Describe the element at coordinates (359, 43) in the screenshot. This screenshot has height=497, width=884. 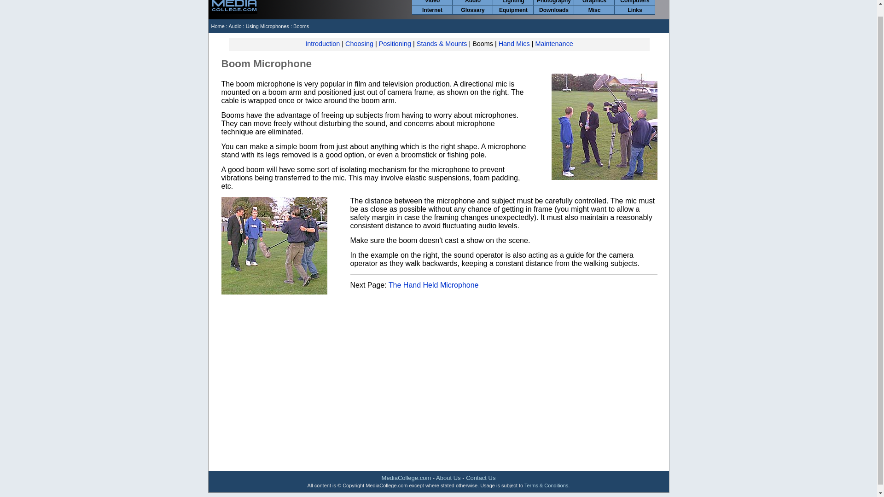
I see `Choosing` at that location.